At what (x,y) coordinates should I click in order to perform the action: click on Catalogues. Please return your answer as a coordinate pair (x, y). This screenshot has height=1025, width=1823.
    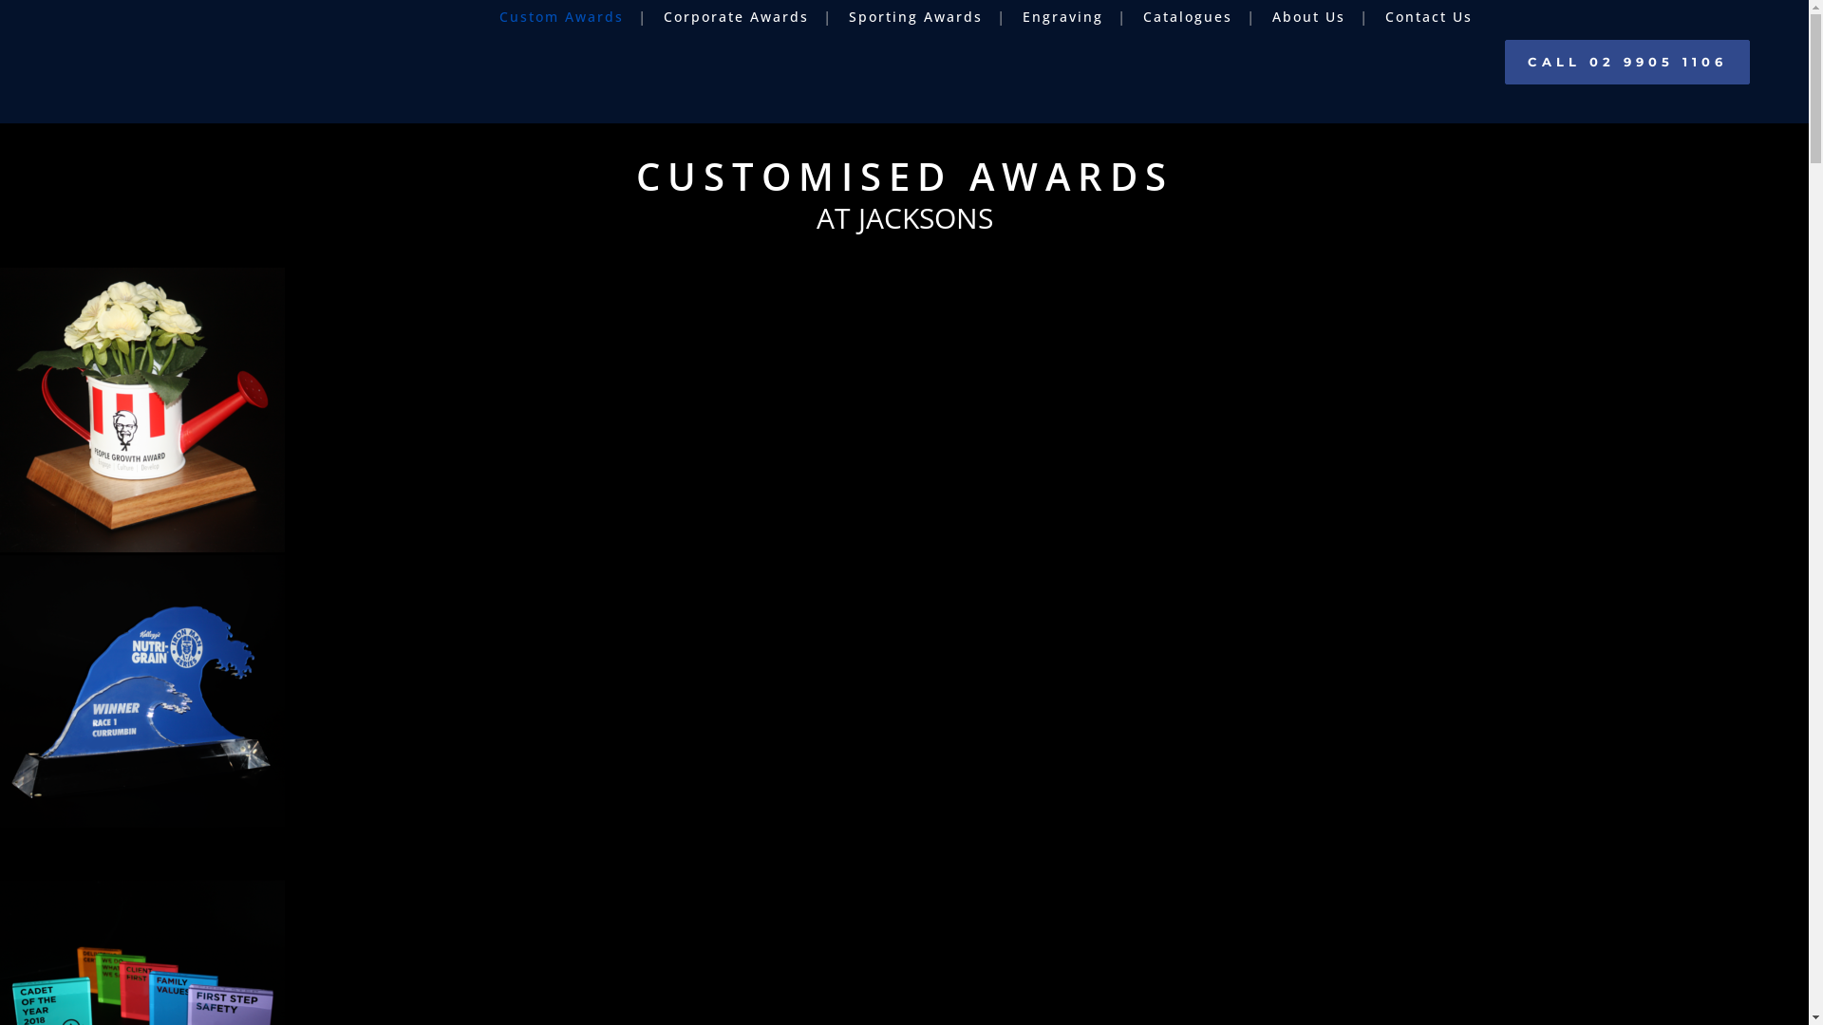
    Looking at the image, I should click on (1188, 17).